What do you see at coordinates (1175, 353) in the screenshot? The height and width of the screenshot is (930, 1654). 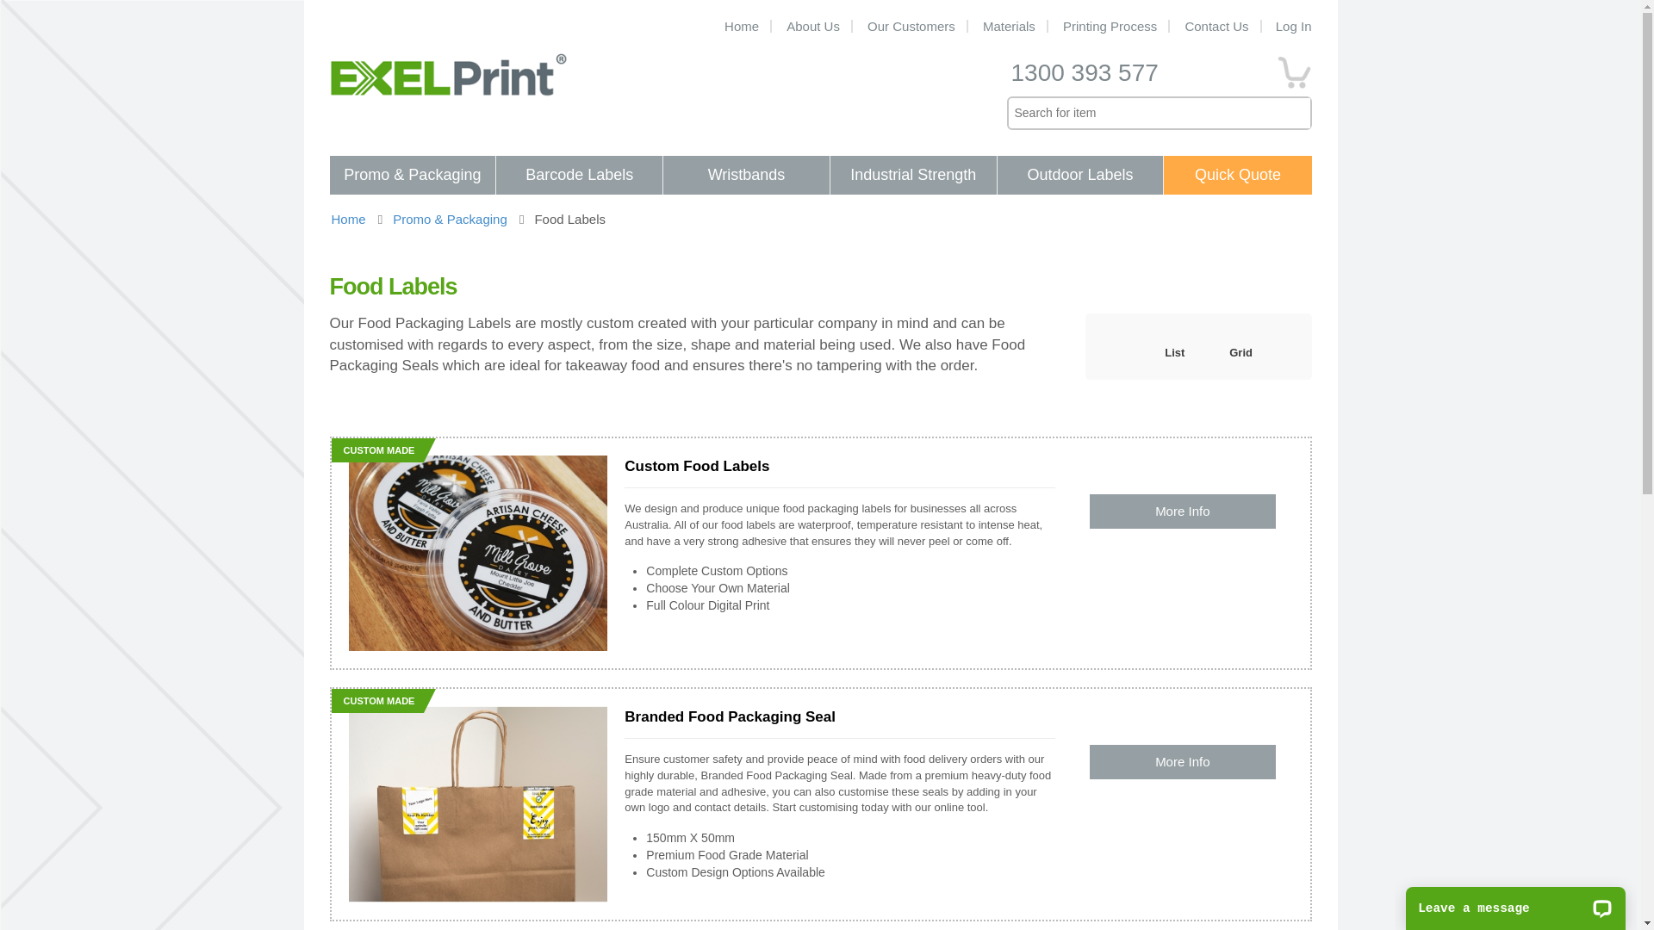 I see `List` at bounding box center [1175, 353].